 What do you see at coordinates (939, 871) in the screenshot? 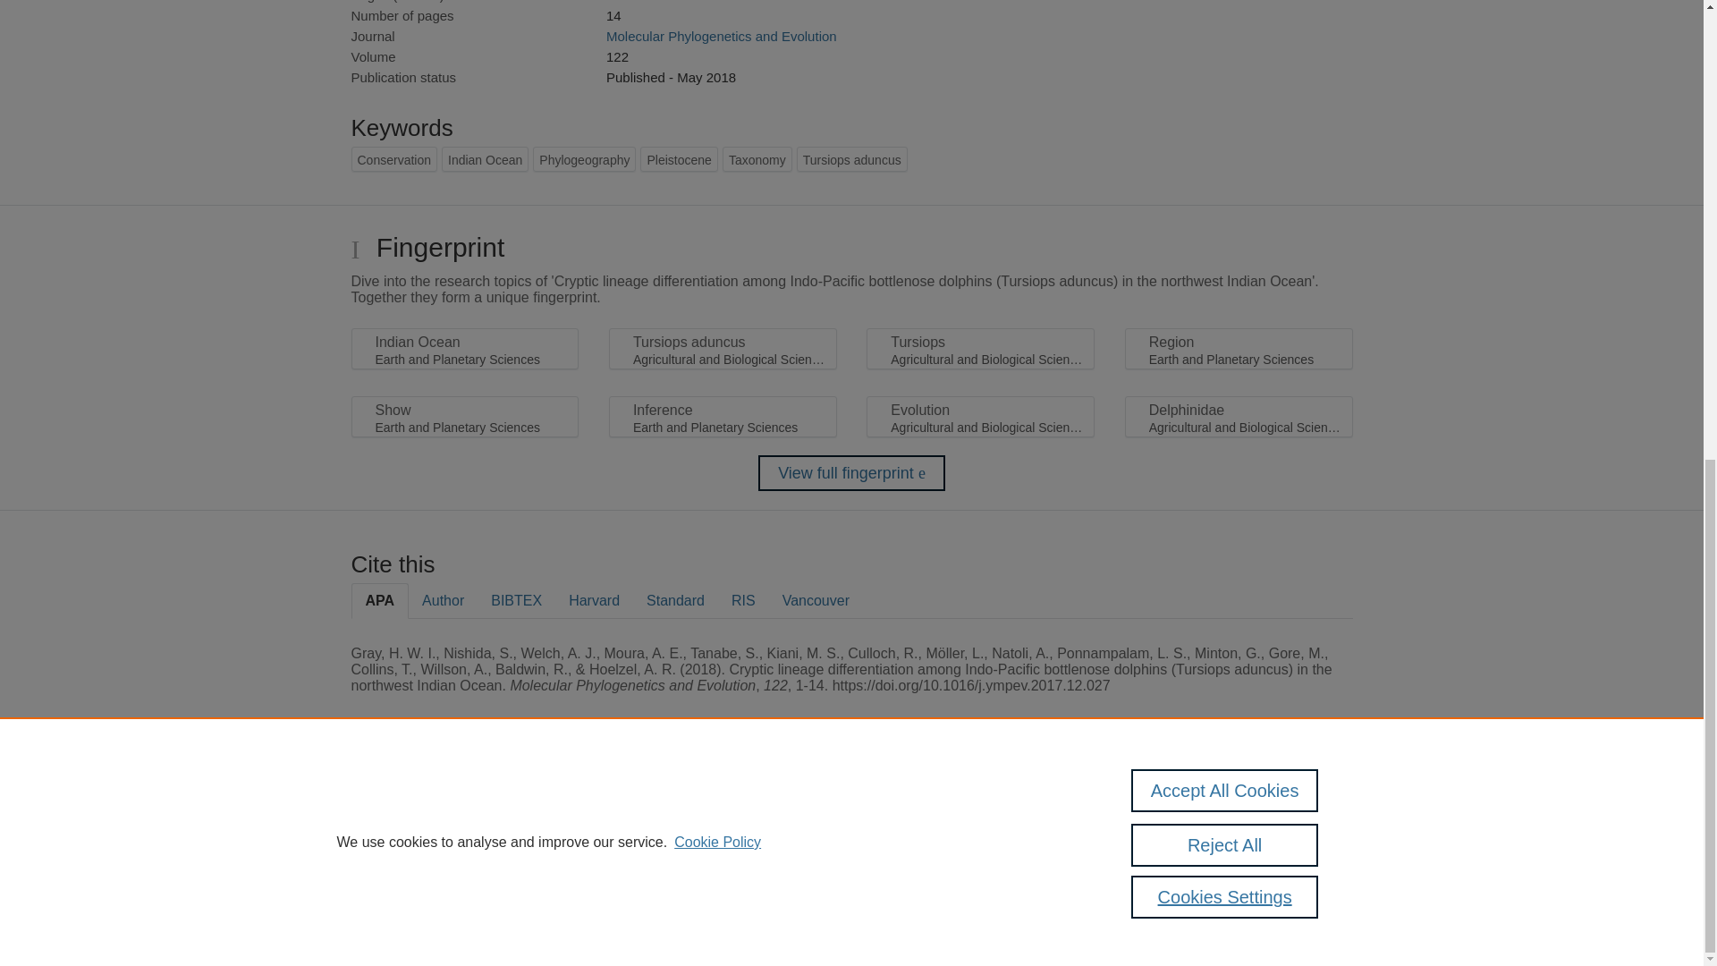
I see `use of cookies` at bounding box center [939, 871].